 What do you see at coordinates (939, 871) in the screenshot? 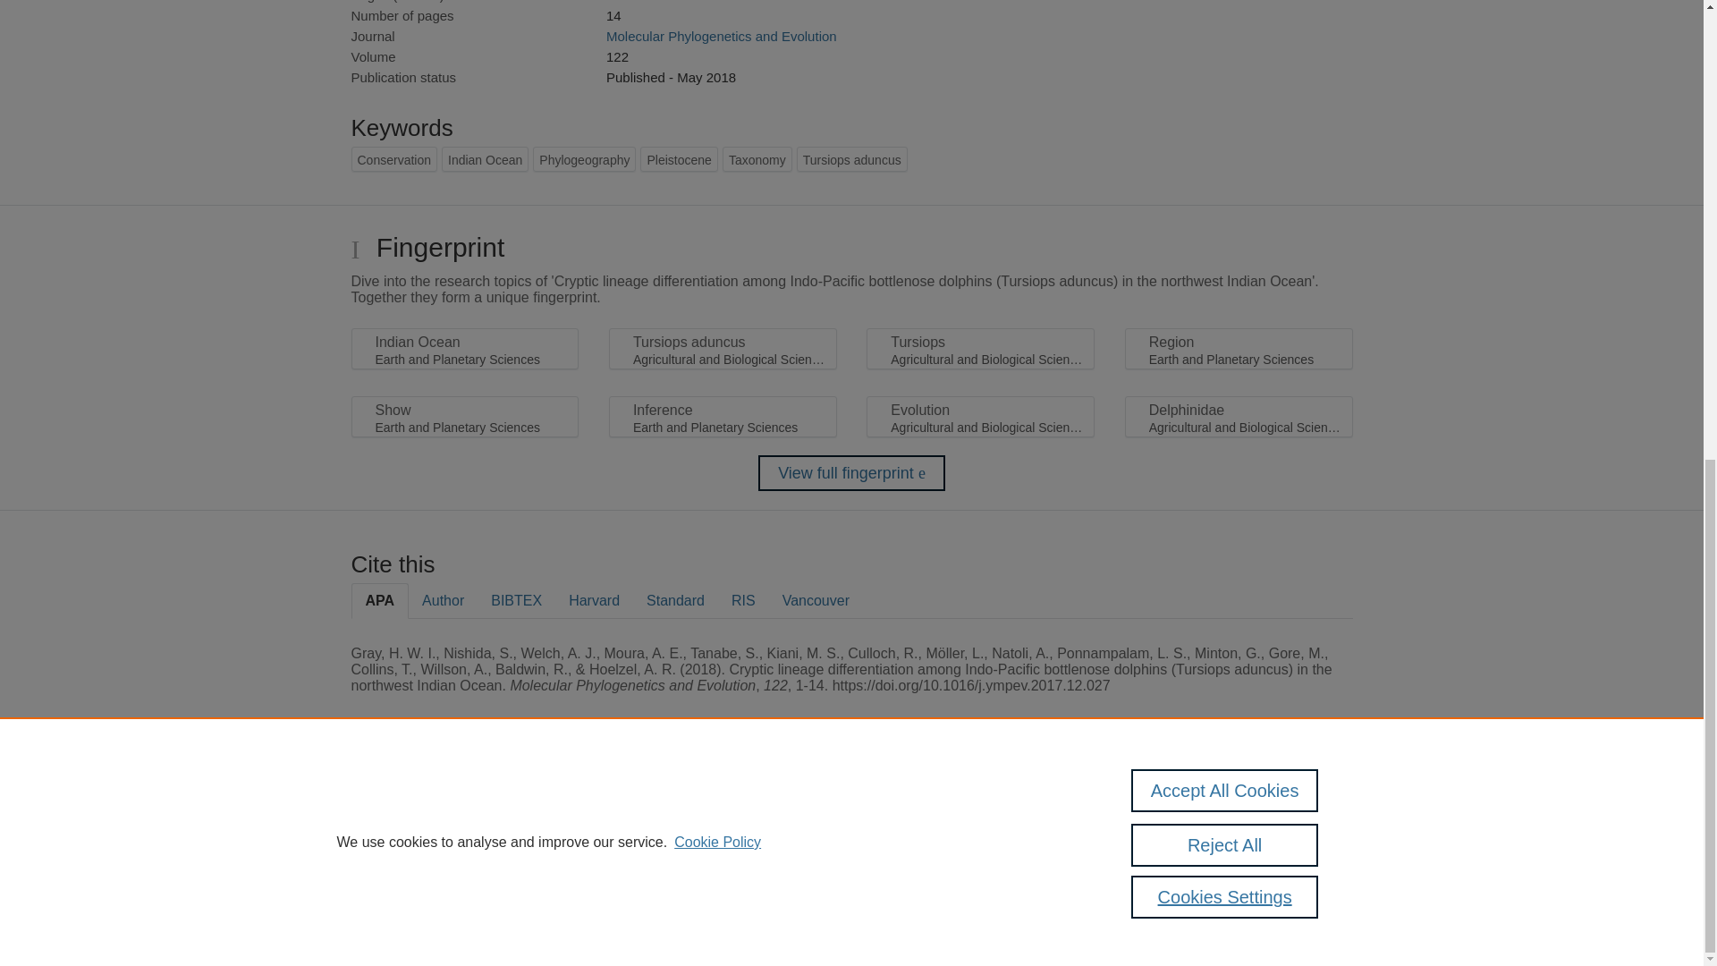
I see `use of cookies` at bounding box center [939, 871].